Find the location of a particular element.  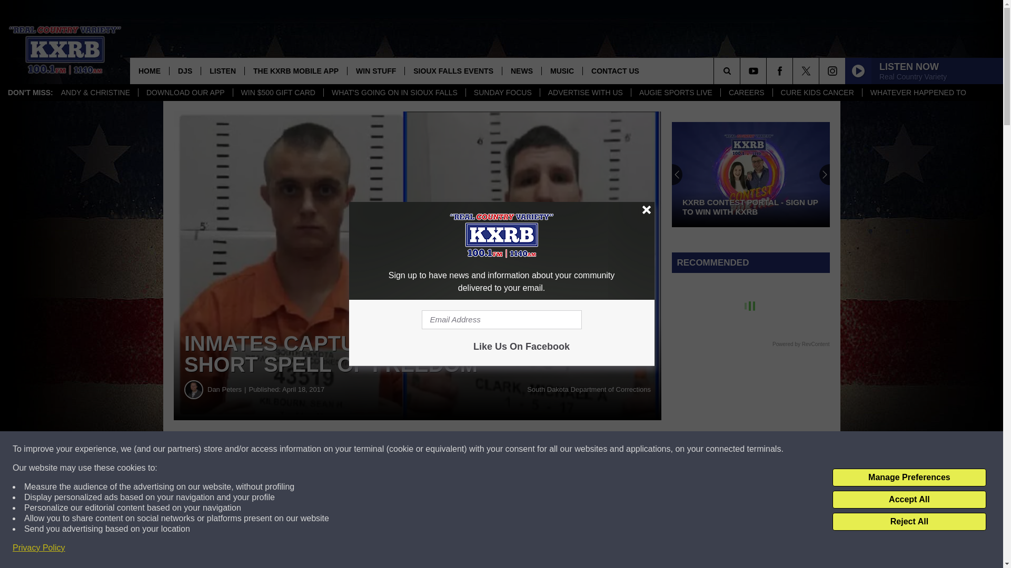

WHAT'S GOING ON IN SIOUX FALLS is located at coordinates (394, 93).